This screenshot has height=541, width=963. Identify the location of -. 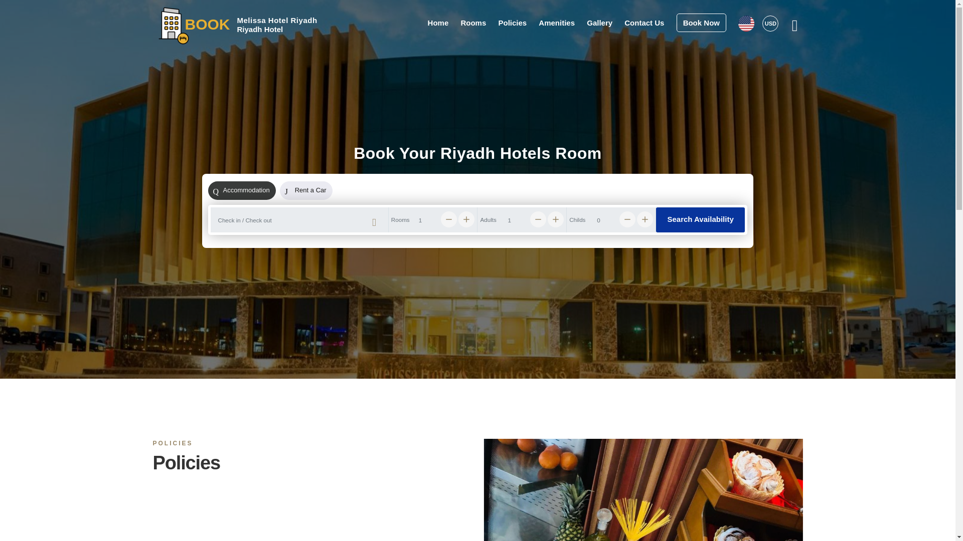
(448, 219).